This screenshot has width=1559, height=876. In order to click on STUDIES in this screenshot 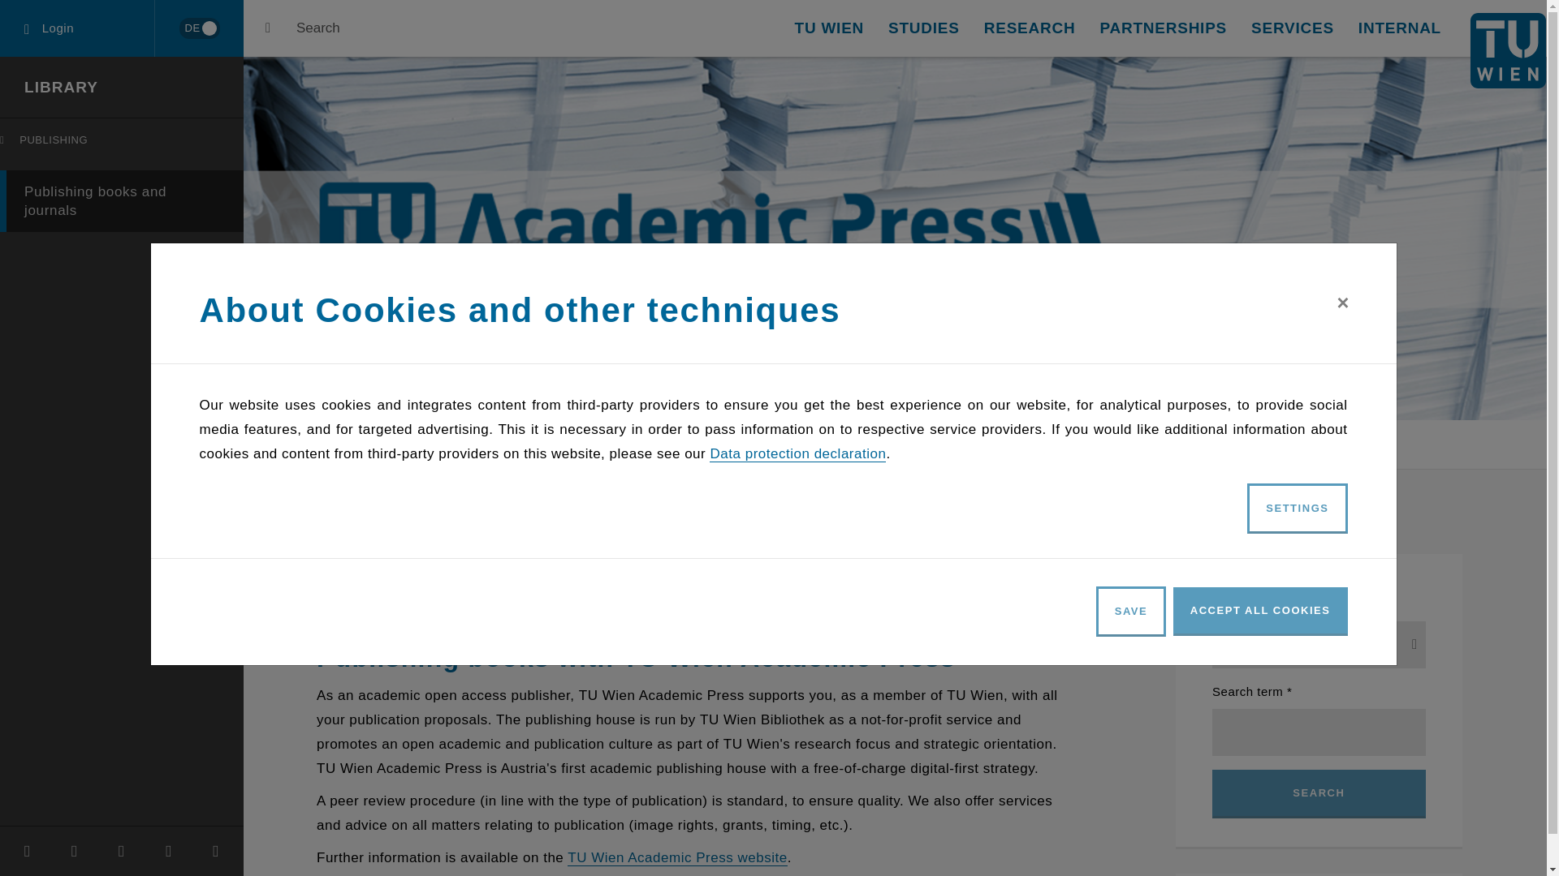, I will do `click(122, 201)`.